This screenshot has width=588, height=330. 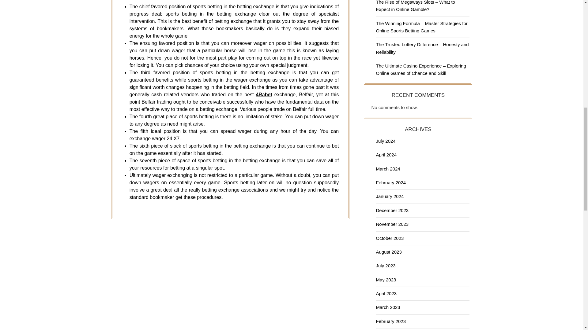 What do you see at coordinates (388, 307) in the screenshot?
I see `March 2023` at bounding box center [388, 307].